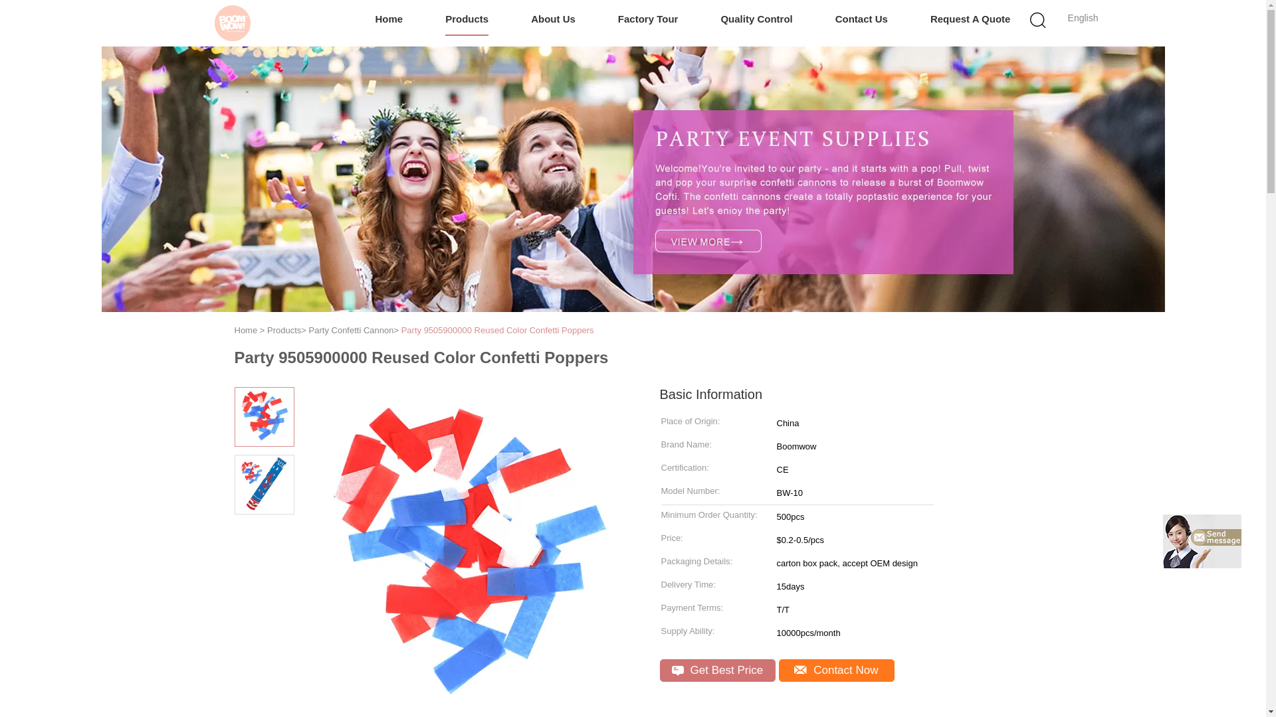  What do you see at coordinates (648, 20) in the screenshot?
I see `Factory Tour` at bounding box center [648, 20].